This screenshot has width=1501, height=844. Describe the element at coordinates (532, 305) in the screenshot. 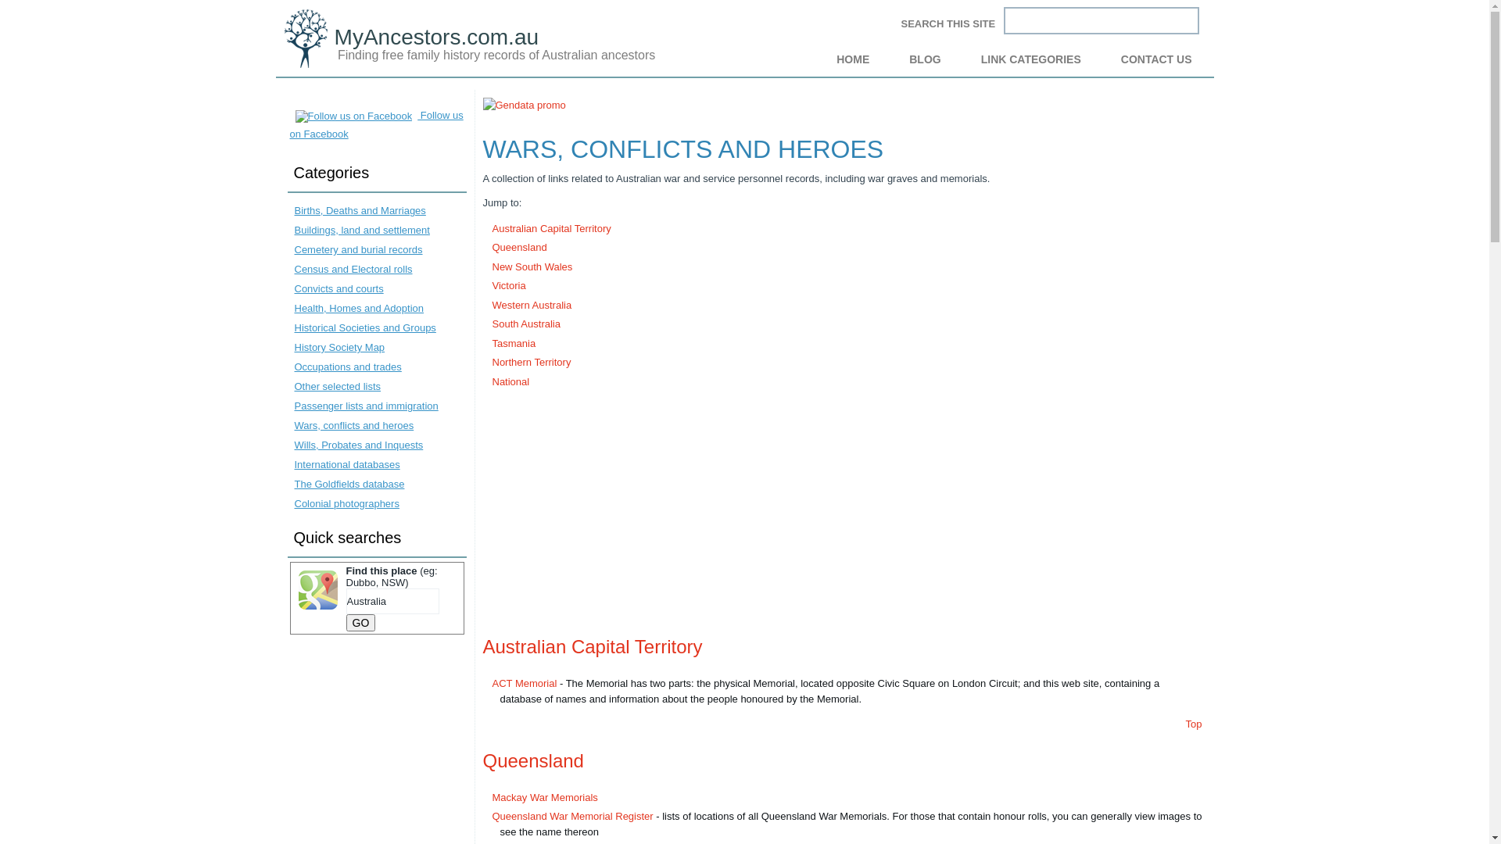

I see `Western Australia` at that location.